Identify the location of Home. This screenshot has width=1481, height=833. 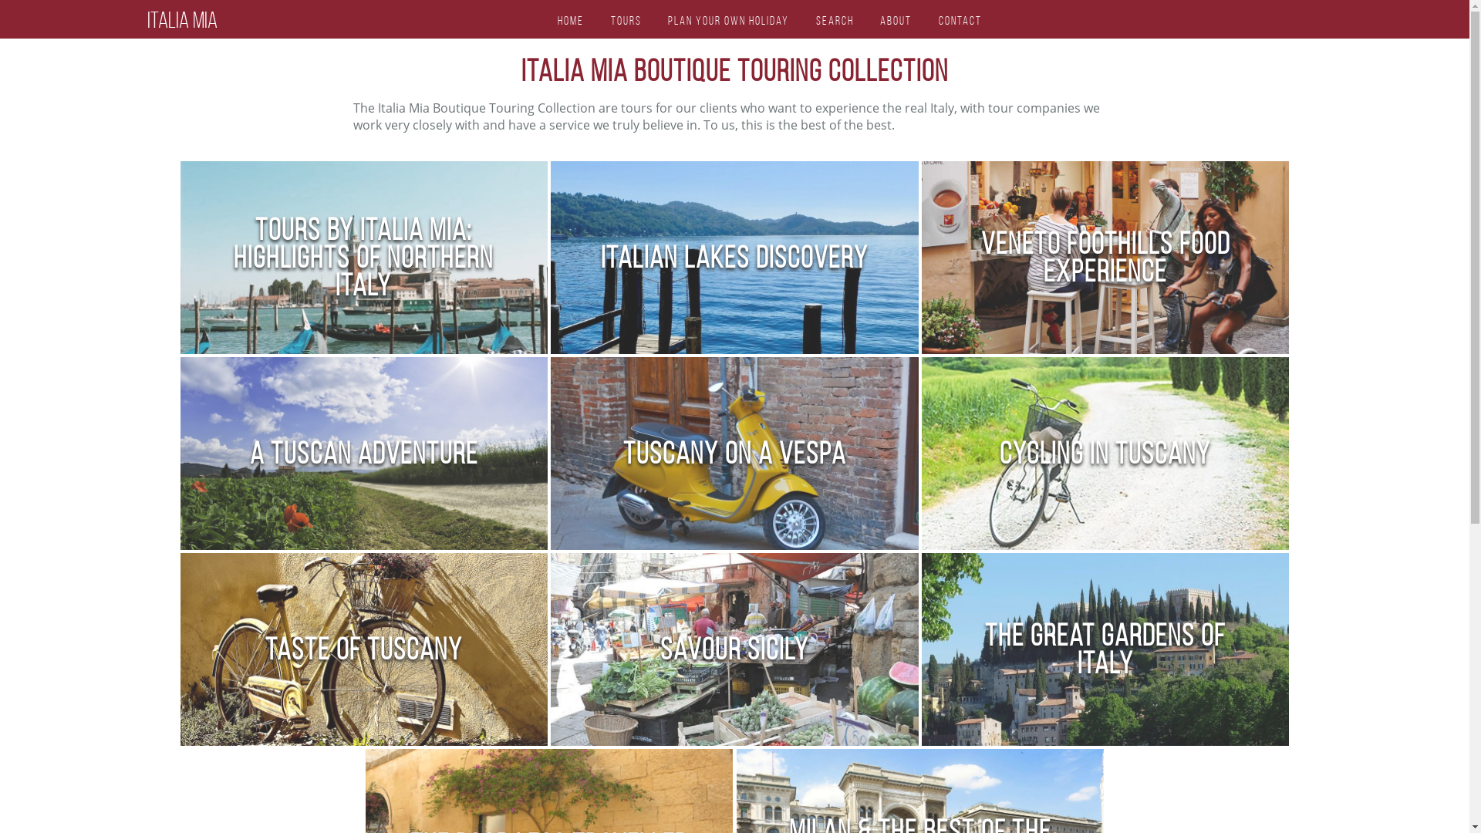
(571, 20).